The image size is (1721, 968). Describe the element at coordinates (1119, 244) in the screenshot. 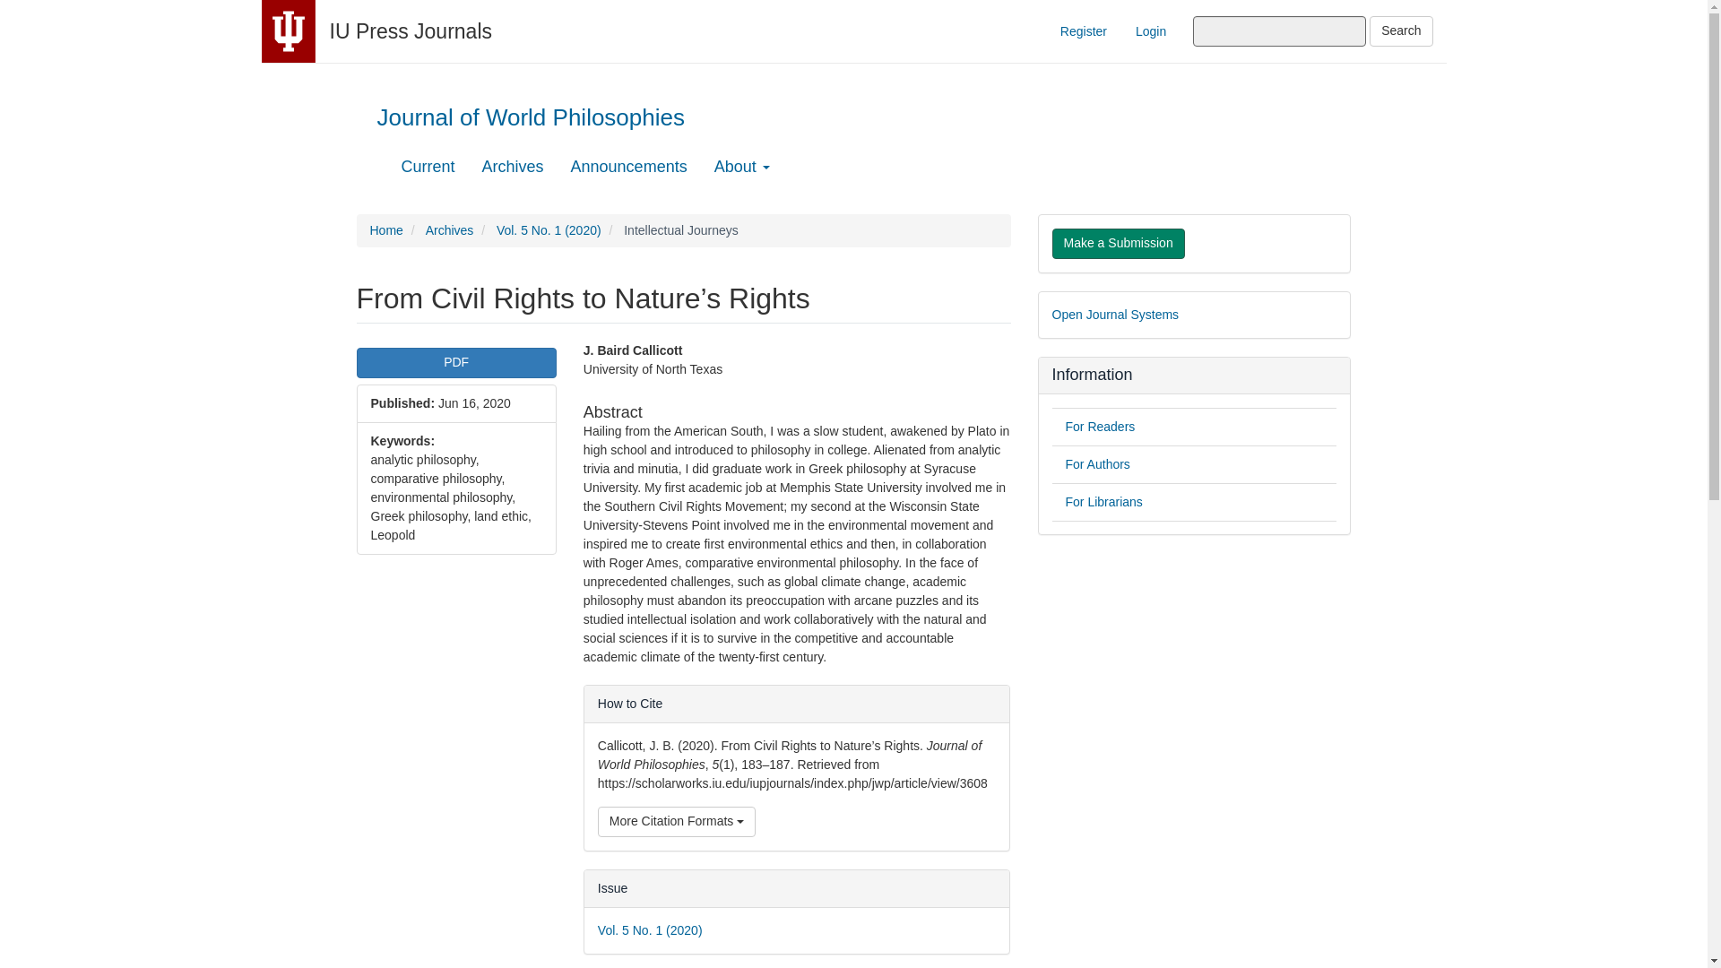

I see `Make a Submission` at that location.